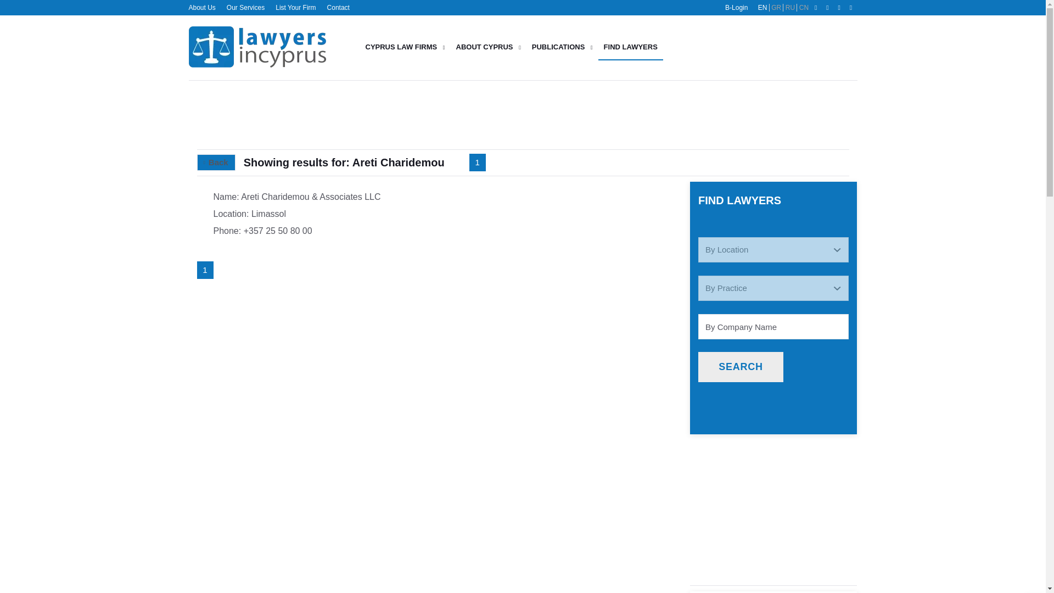  What do you see at coordinates (773, 533) in the screenshot?
I see `3rd party ad content` at bounding box center [773, 533].